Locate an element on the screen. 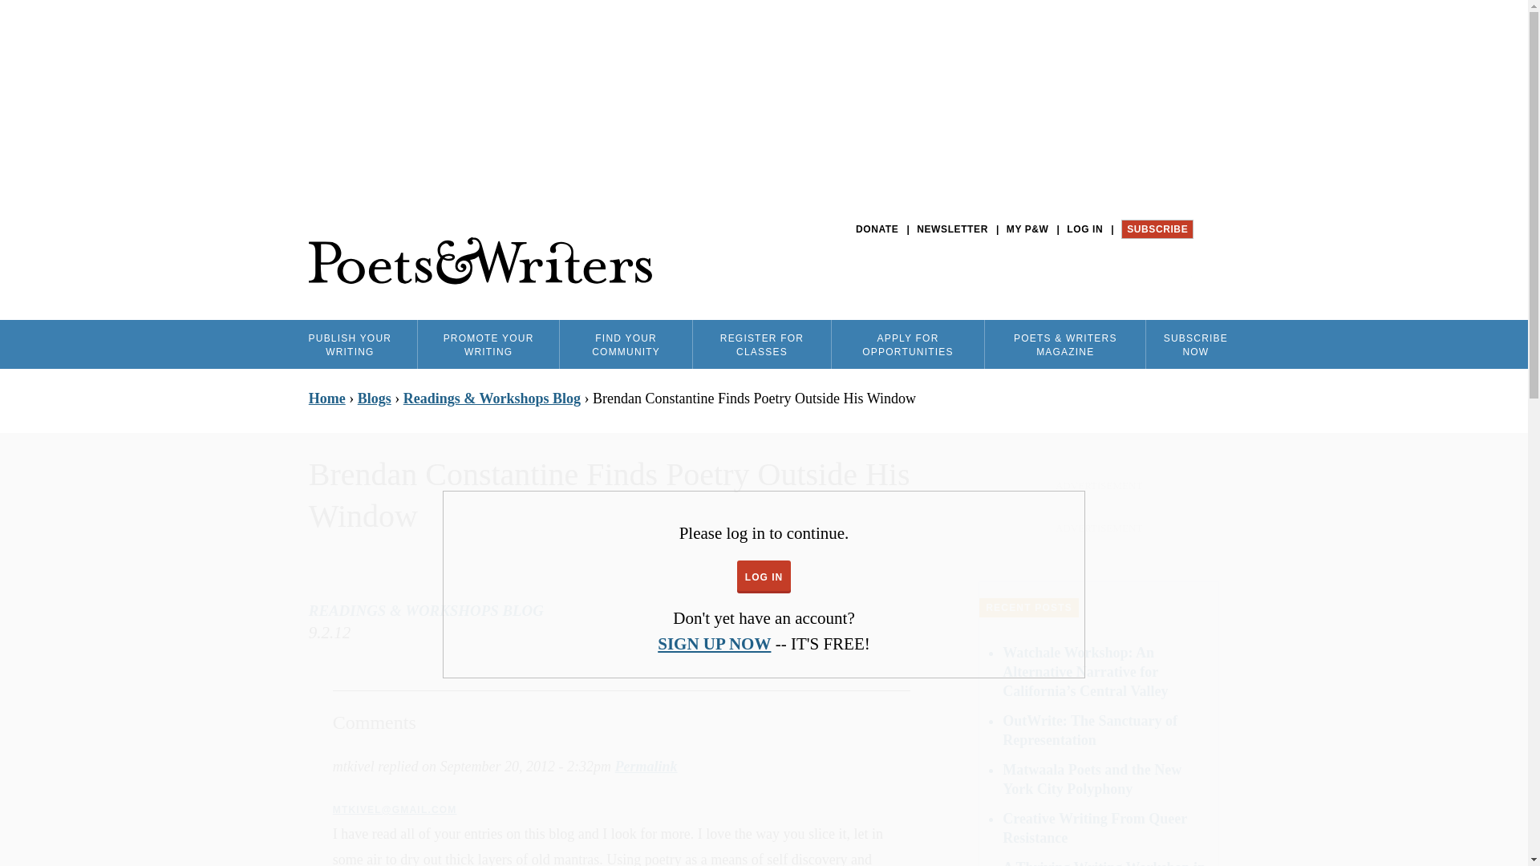 The image size is (1540, 866). Publish Your Writing is located at coordinates (350, 344).